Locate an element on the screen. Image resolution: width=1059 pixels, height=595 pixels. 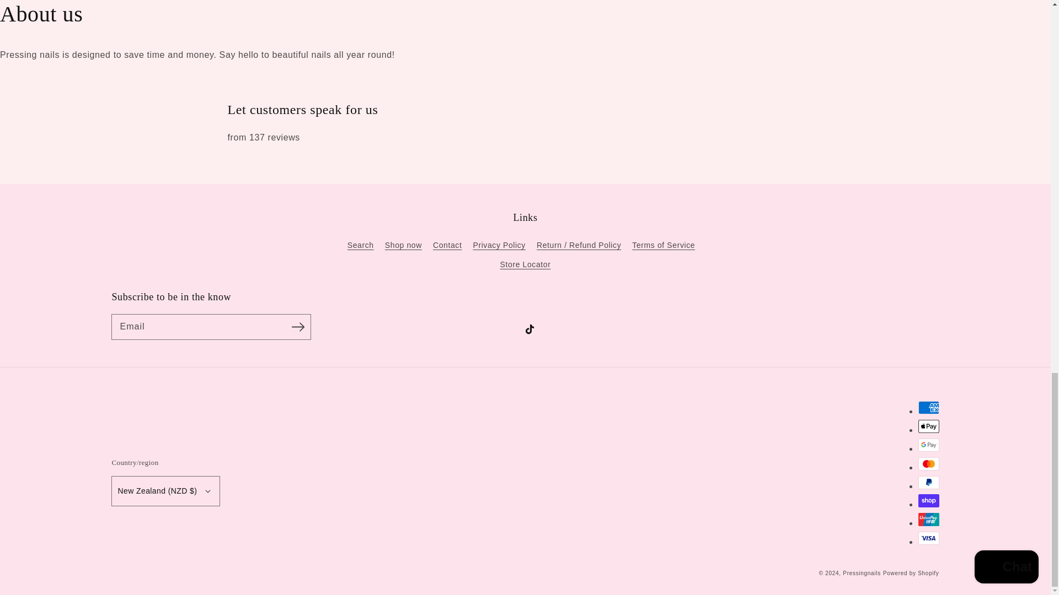
Union Pay is located at coordinates (928, 519).